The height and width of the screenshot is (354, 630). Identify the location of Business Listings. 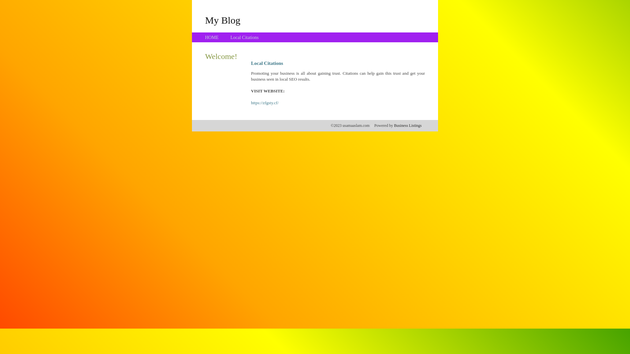
(408, 126).